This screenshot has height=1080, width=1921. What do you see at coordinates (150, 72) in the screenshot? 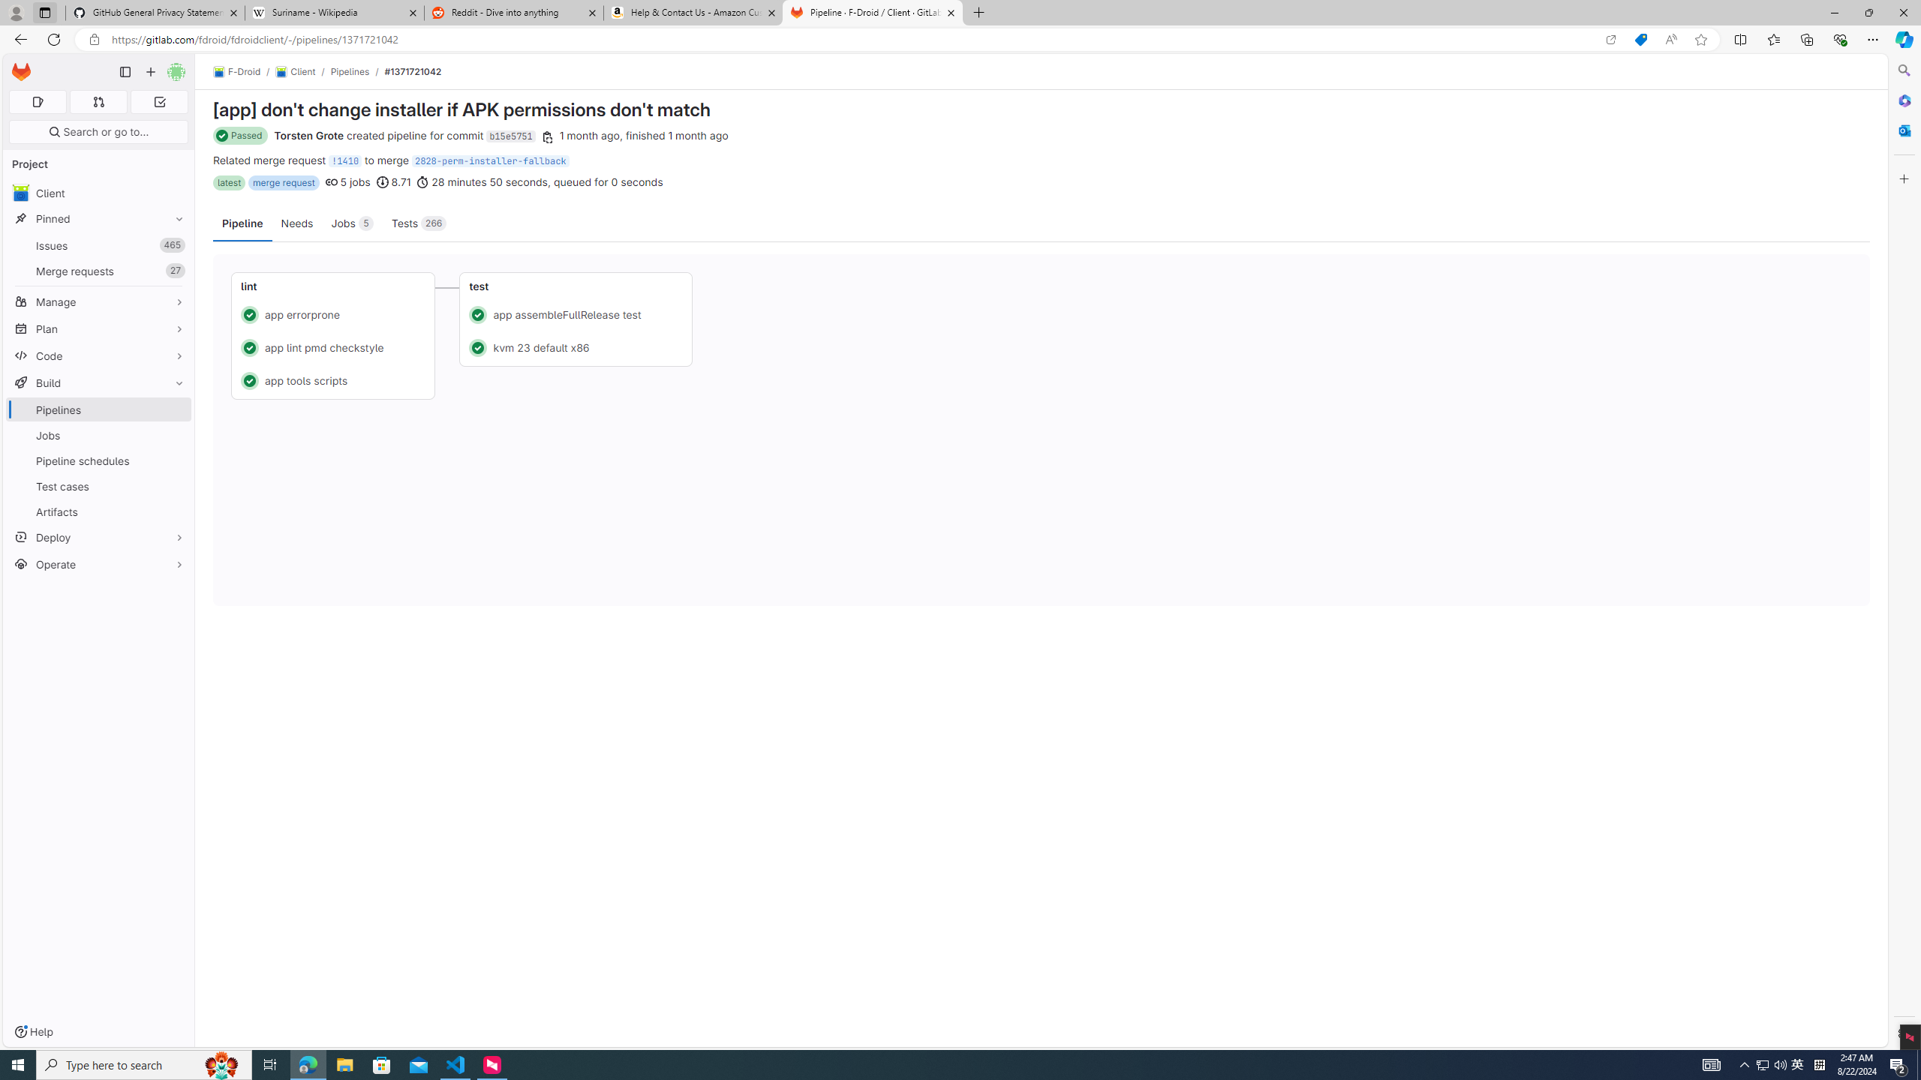
I see `Create new...` at bounding box center [150, 72].